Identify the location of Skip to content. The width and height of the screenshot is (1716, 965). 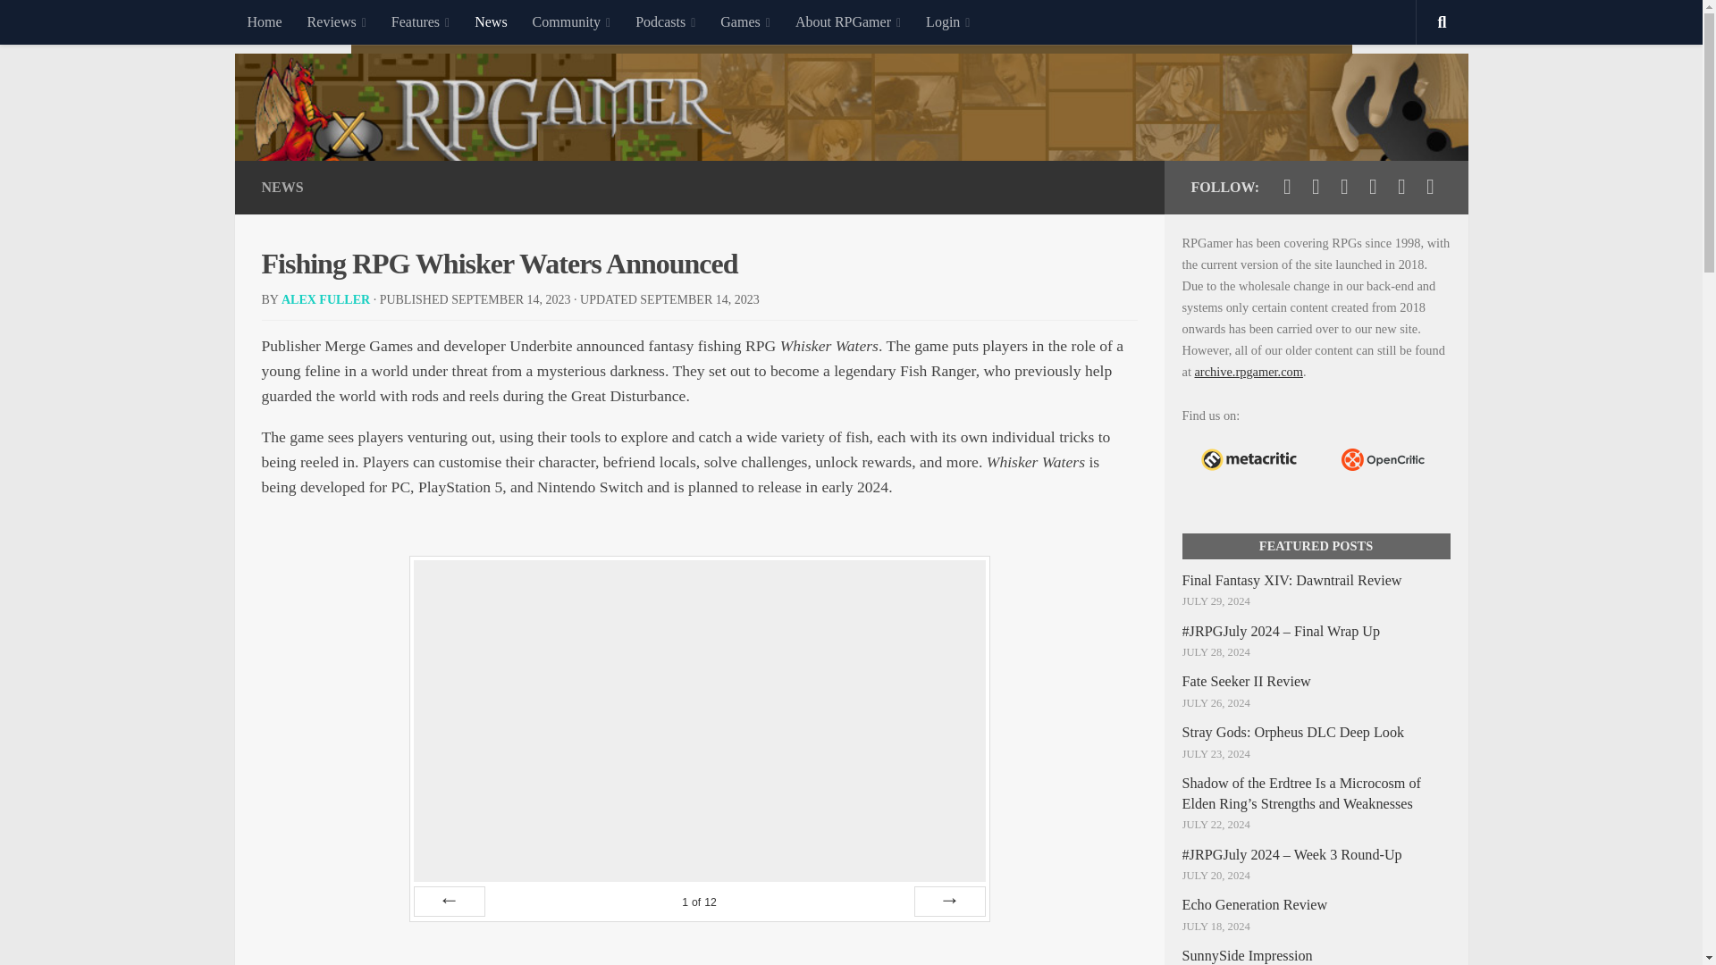
(70, 24).